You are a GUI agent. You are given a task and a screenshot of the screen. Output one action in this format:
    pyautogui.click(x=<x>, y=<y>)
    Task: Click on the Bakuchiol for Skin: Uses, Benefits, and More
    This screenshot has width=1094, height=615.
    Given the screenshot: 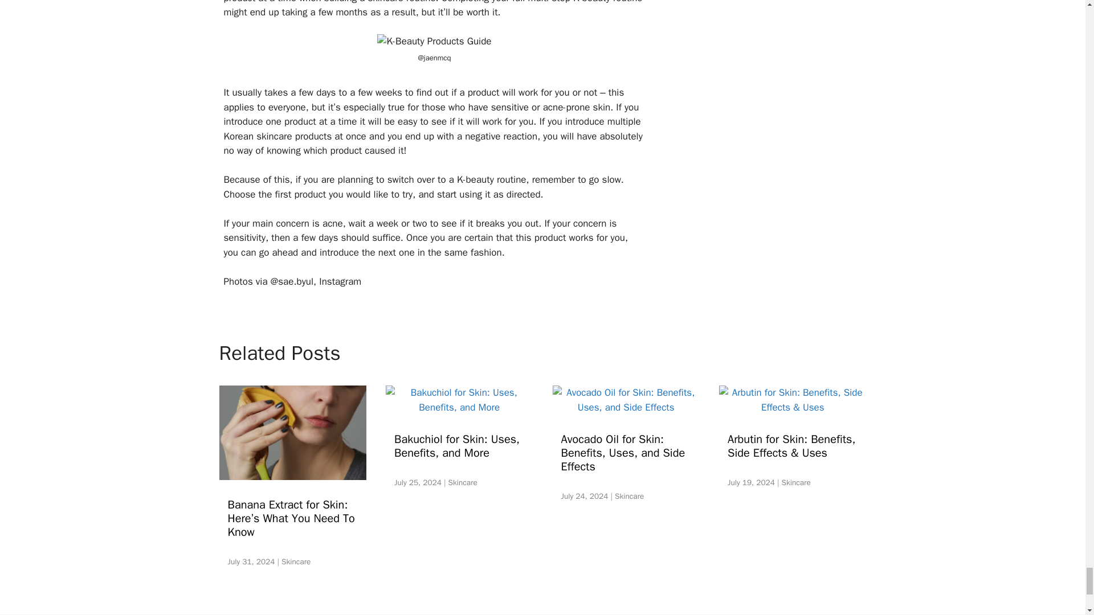 What is the action you would take?
    pyautogui.click(x=459, y=407)
    